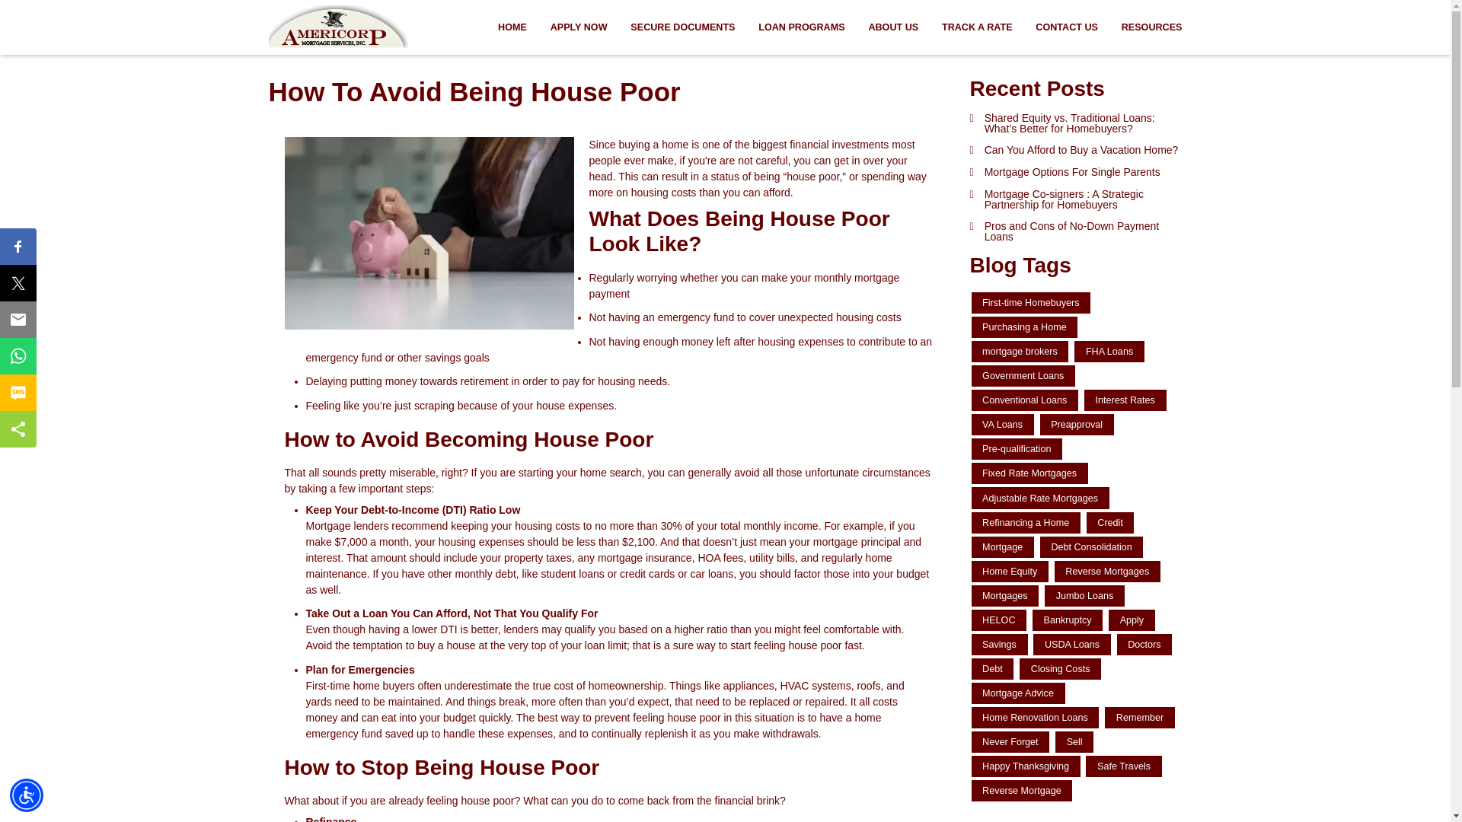 This screenshot has height=822, width=1462. I want to click on LOAN PROGRAMS, so click(802, 27).